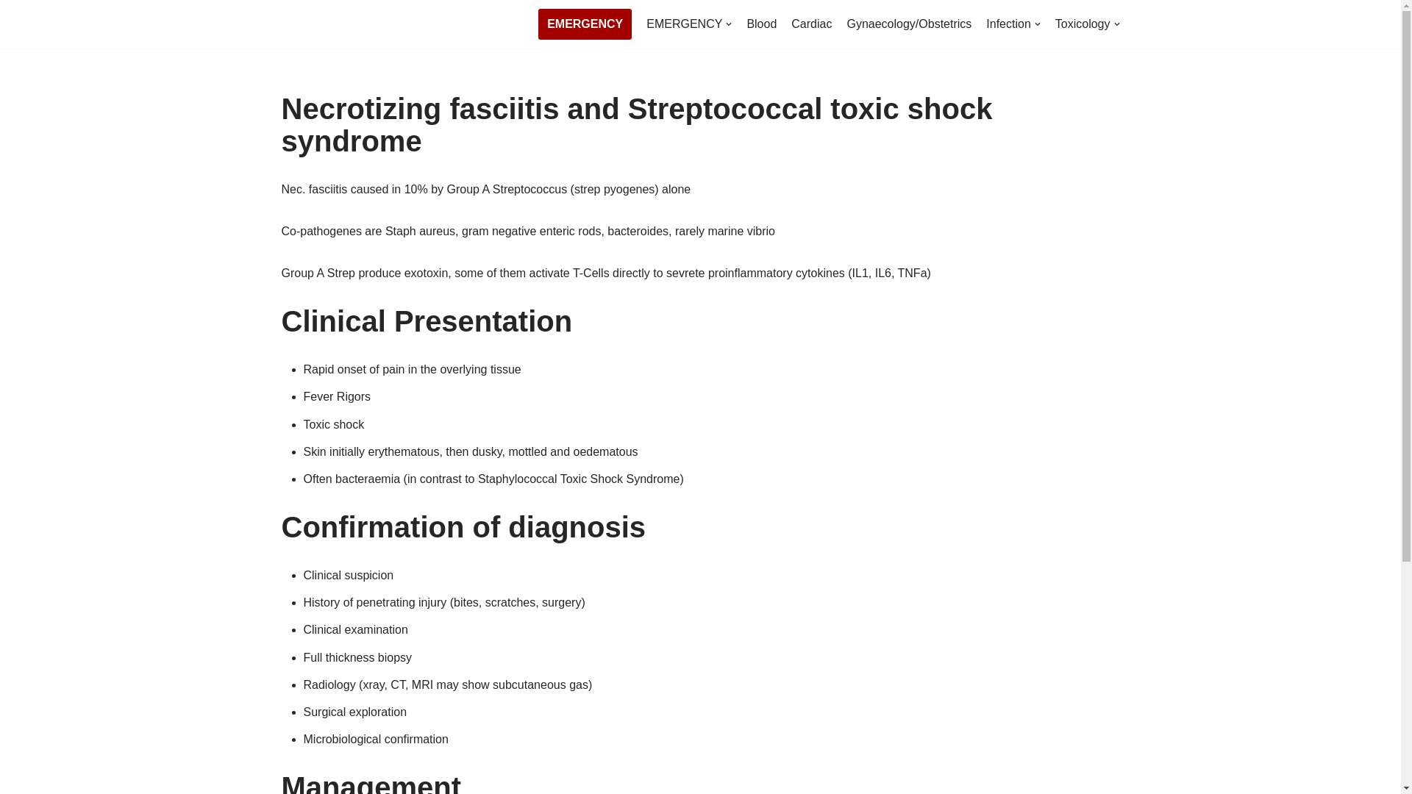 This screenshot has width=1412, height=794. What do you see at coordinates (1088, 24) in the screenshot?
I see `Toxicology` at bounding box center [1088, 24].